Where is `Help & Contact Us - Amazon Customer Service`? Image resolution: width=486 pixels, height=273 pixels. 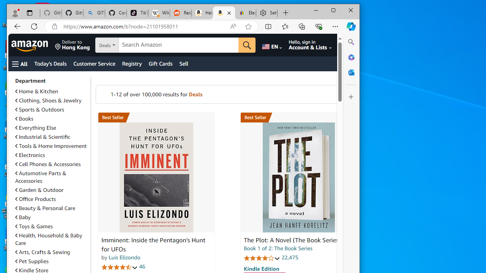
Help & Contact Us - Amazon Customer Service is located at coordinates (202, 13).